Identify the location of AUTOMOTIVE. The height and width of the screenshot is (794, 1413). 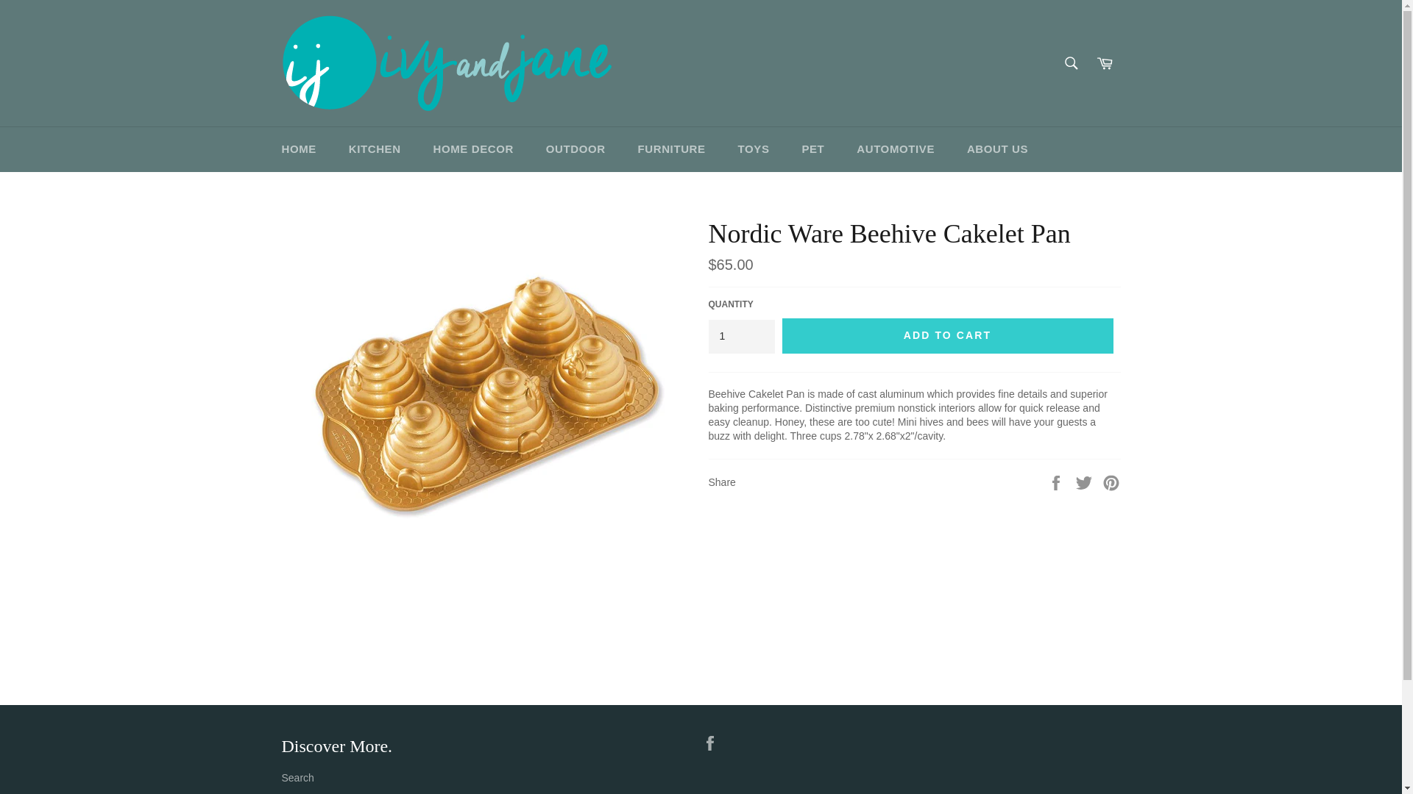
(896, 149).